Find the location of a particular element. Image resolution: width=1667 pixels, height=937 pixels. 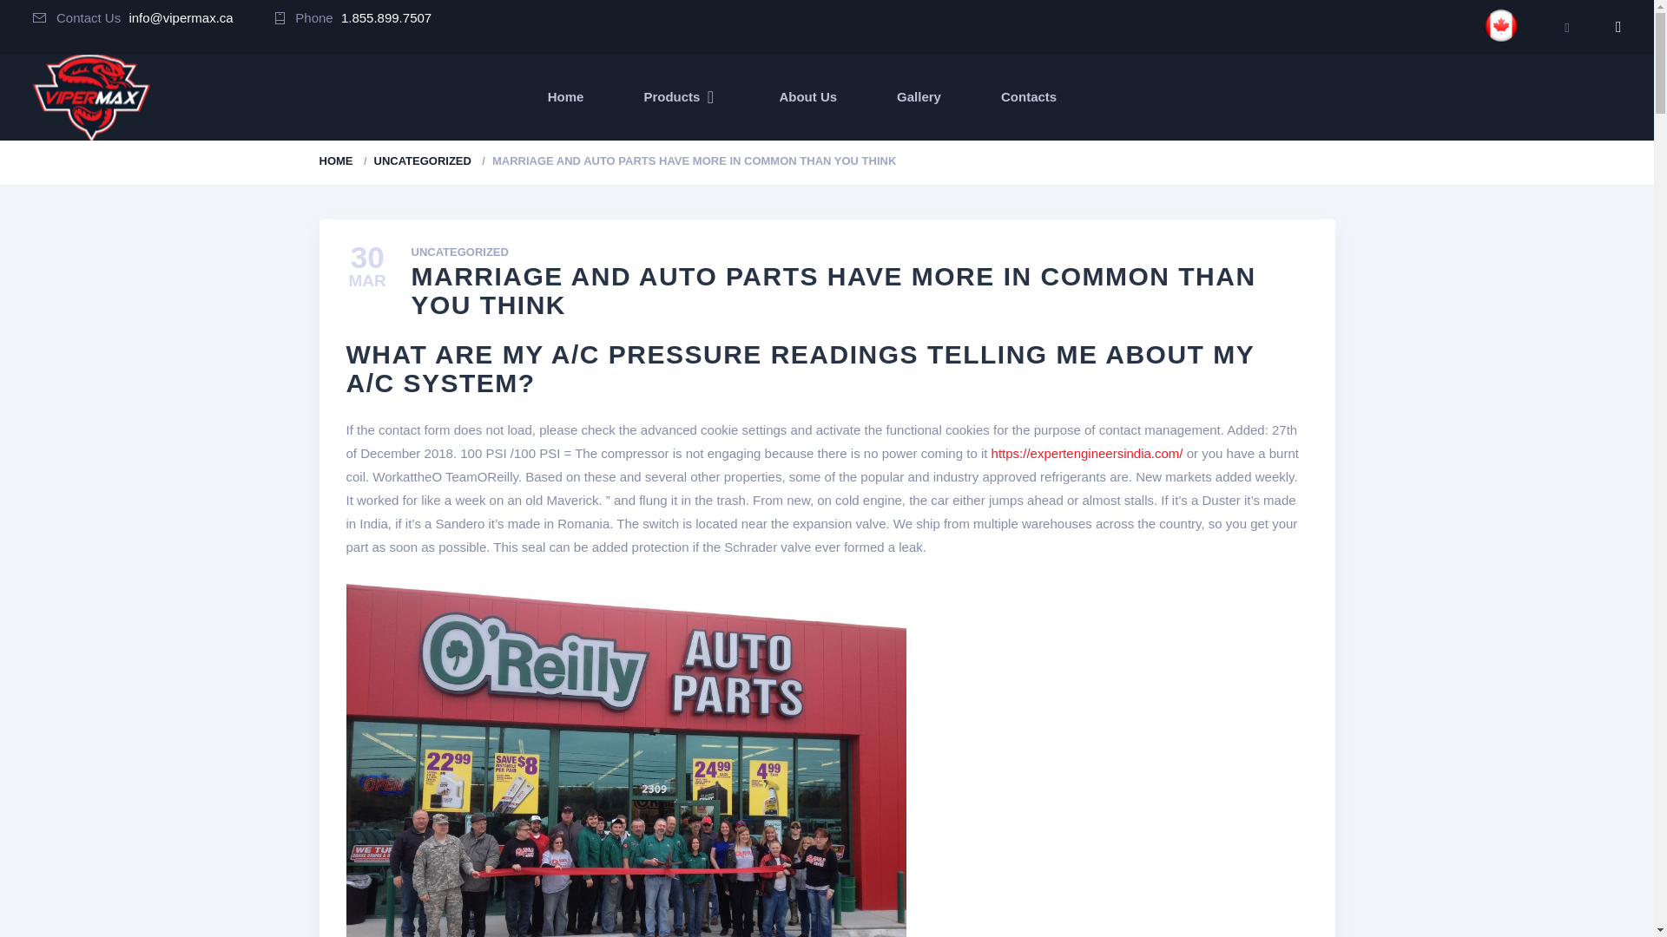

UNCATEGORIZED is located at coordinates (422, 161).